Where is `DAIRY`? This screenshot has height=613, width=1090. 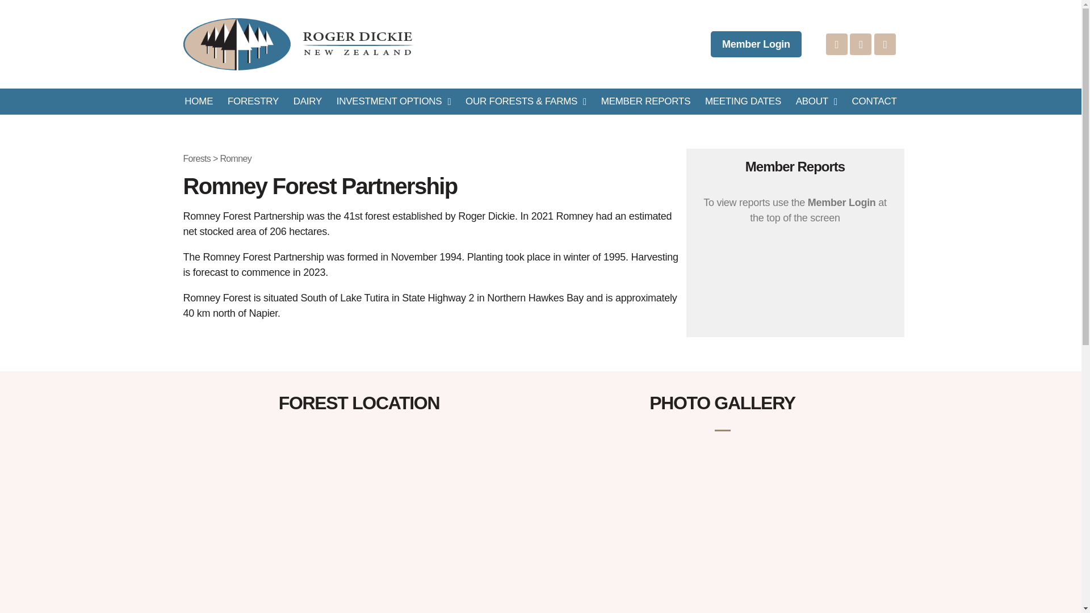 DAIRY is located at coordinates (307, 101).